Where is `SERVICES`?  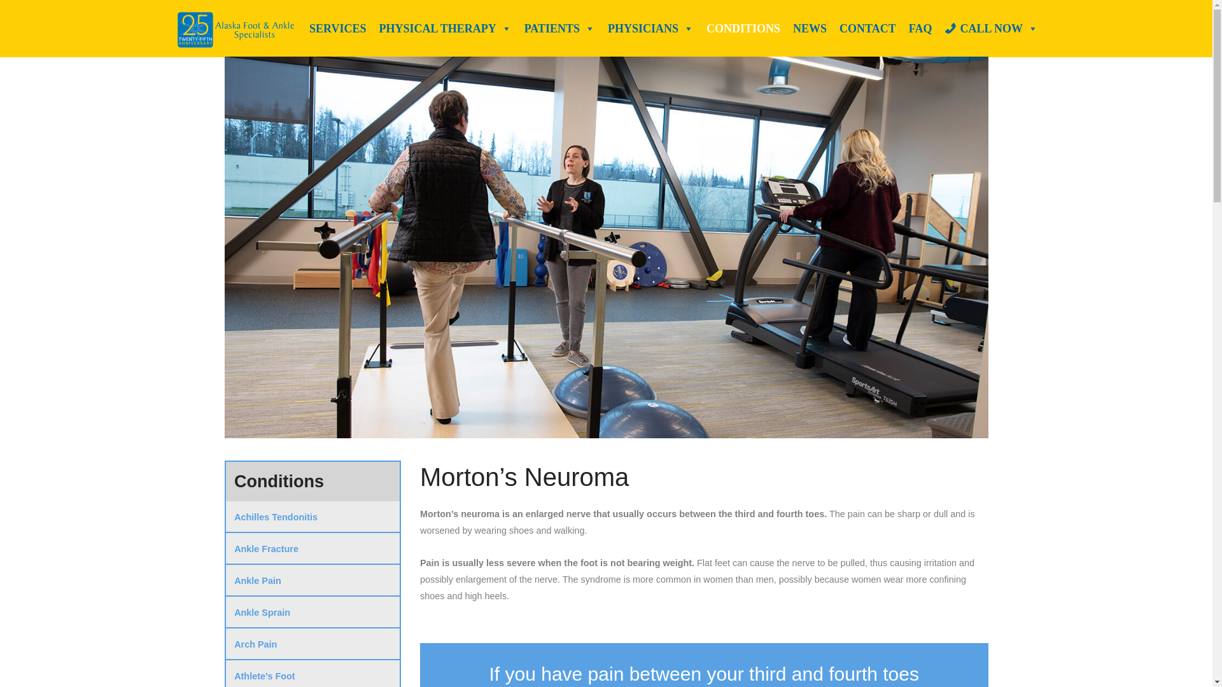
SERVICES is located at coordinates (337, 28).